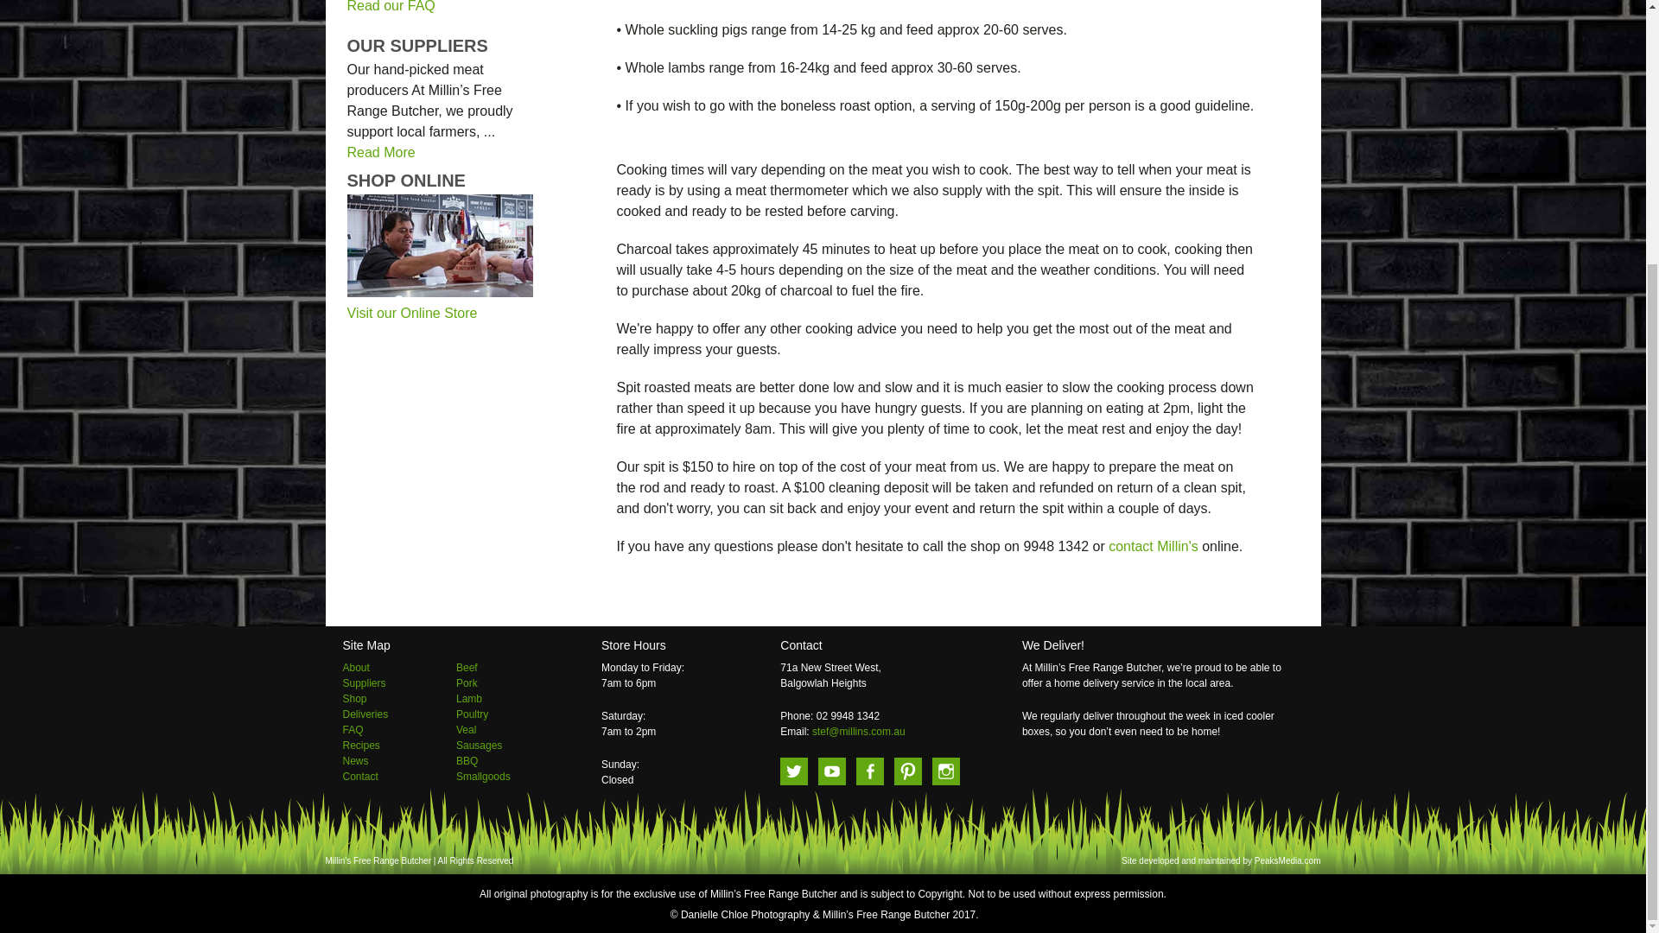 This screenshot has width=1659, height=933. I want to click on Youtube, so click(831, 771).